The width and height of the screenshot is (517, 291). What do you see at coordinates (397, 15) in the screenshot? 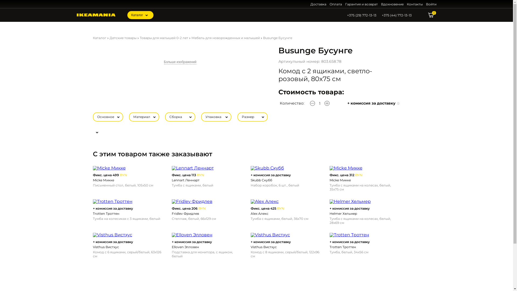
I see `+375 (44) 772-13-13` at bounding box center [397, 15].